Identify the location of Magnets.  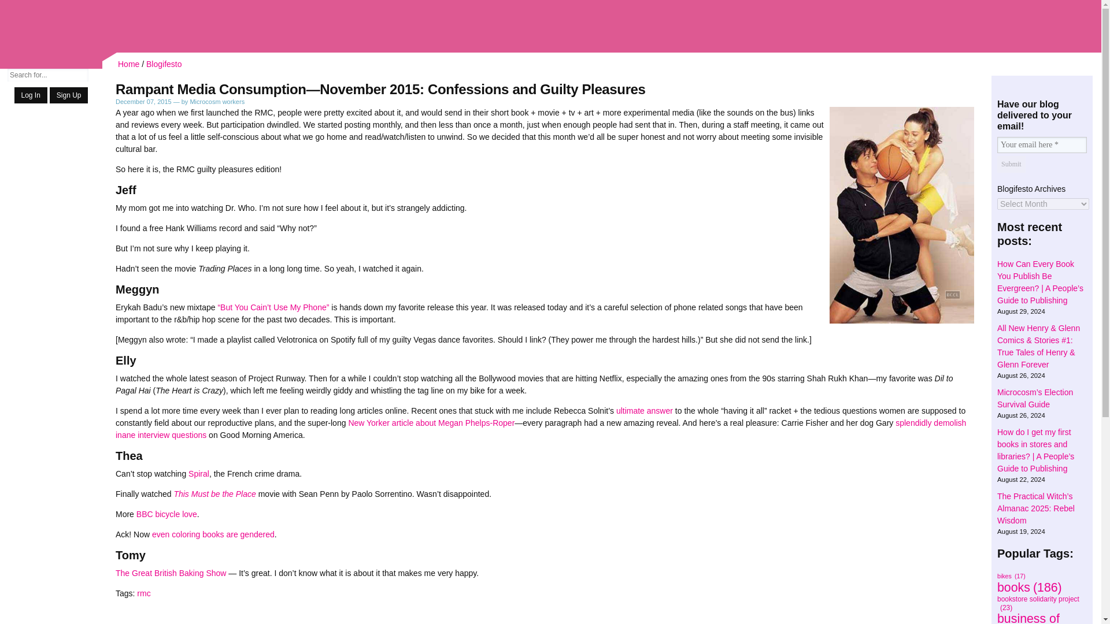
(51, 356).